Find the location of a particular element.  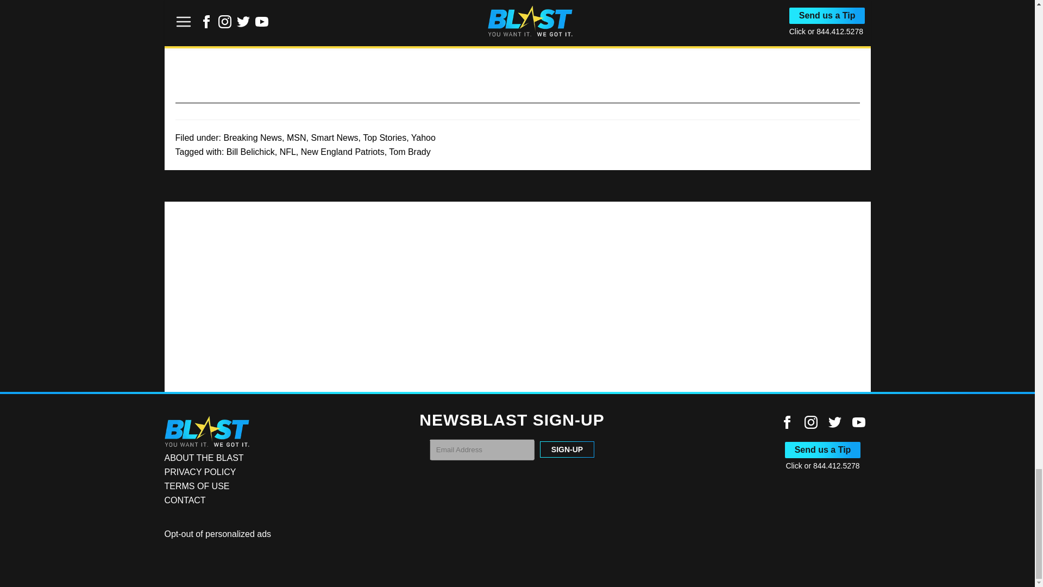

Top Stories is located at coordinates (385, 138).